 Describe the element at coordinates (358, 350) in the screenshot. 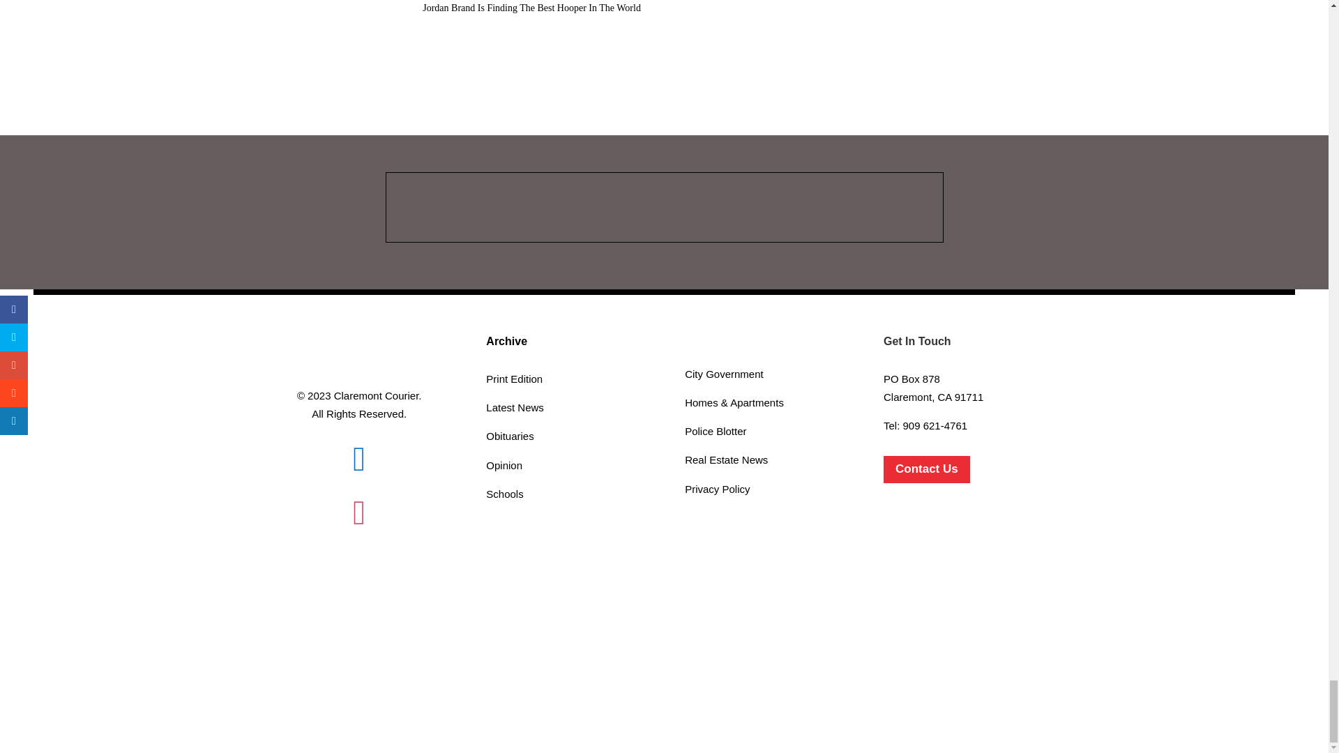

I see `Claremont Courier logo` at that location.